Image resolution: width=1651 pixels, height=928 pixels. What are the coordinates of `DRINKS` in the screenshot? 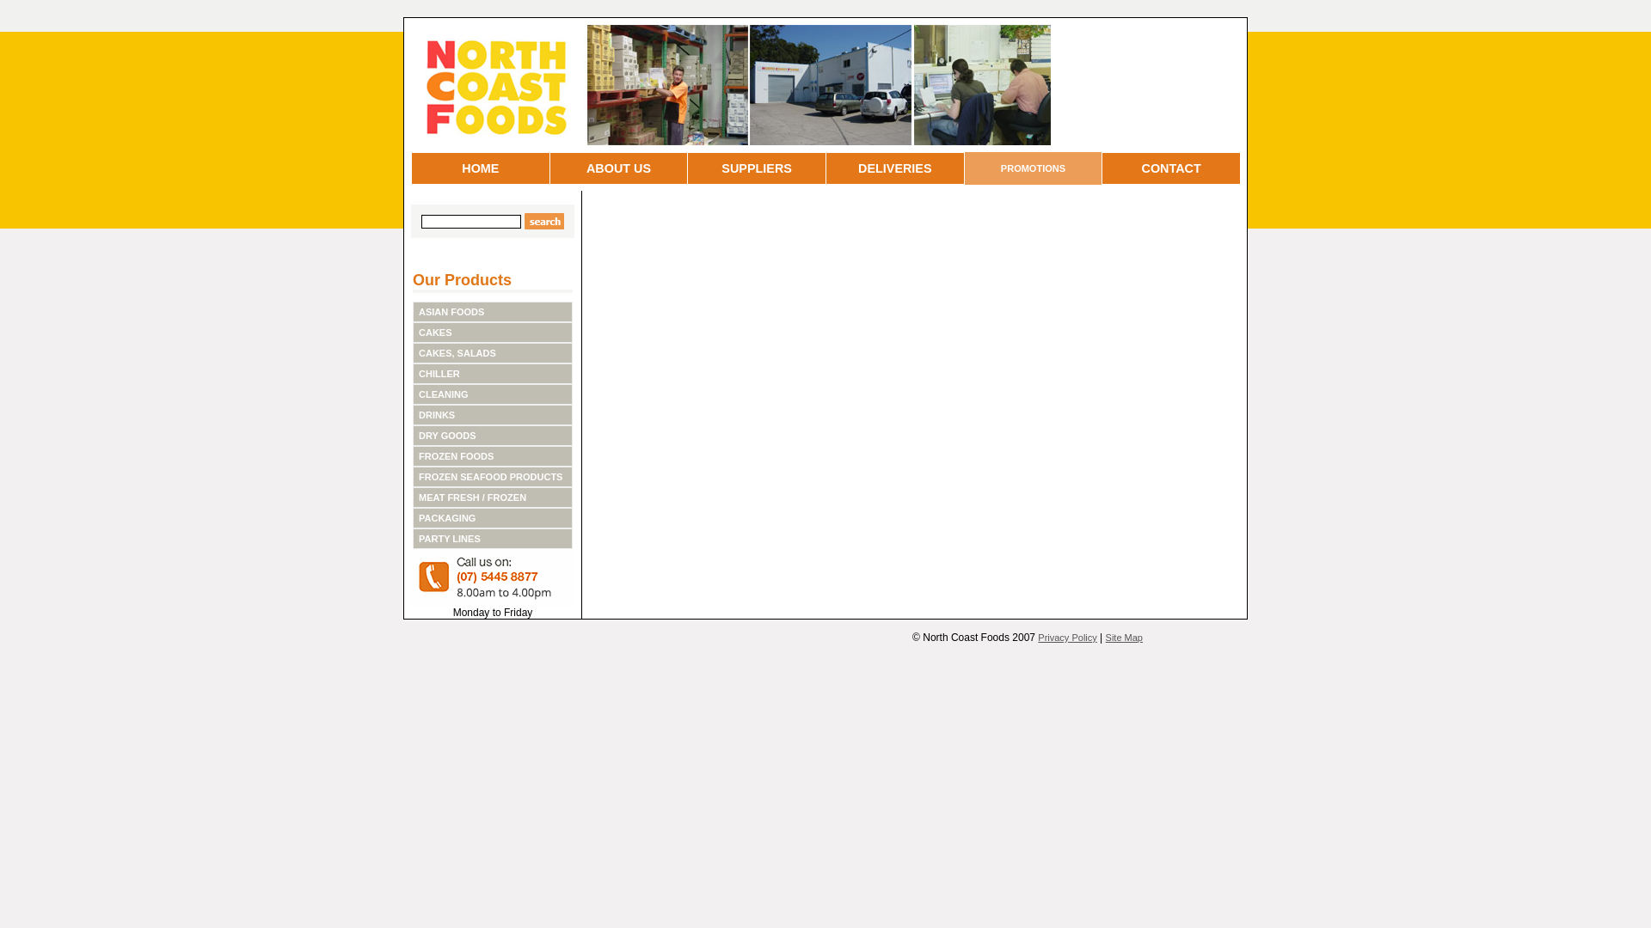 It's located at (437, 415).